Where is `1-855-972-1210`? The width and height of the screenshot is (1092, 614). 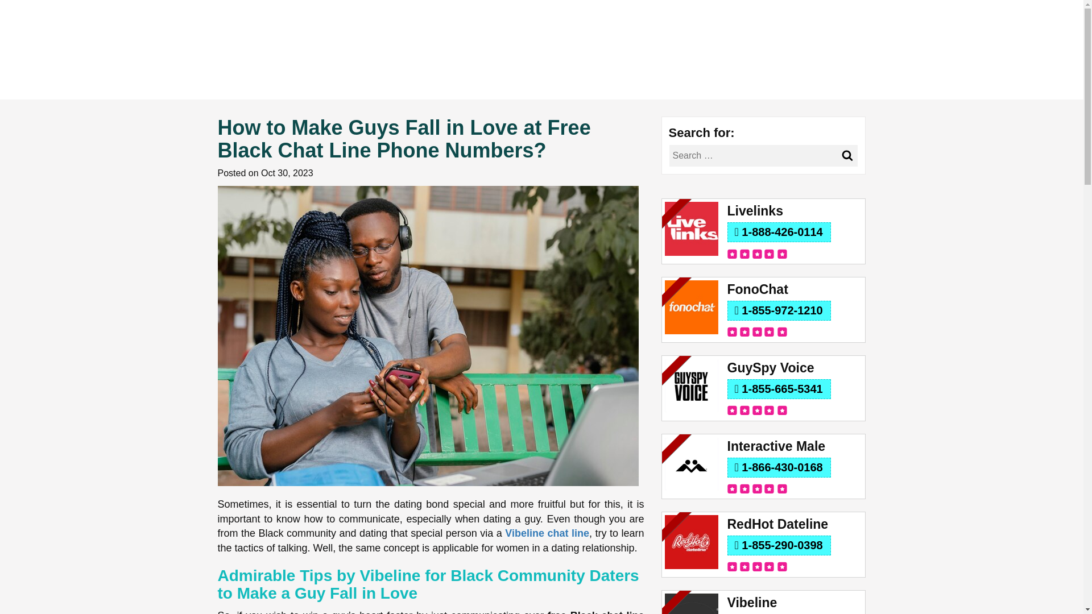
1-855-972-1210 is located at coordinates (778, 310).